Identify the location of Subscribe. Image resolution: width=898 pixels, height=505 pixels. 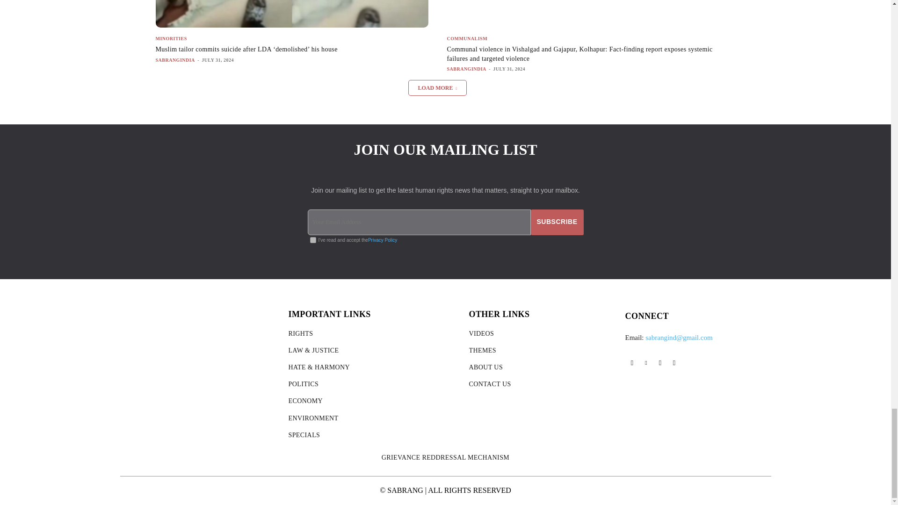
(557, 222).